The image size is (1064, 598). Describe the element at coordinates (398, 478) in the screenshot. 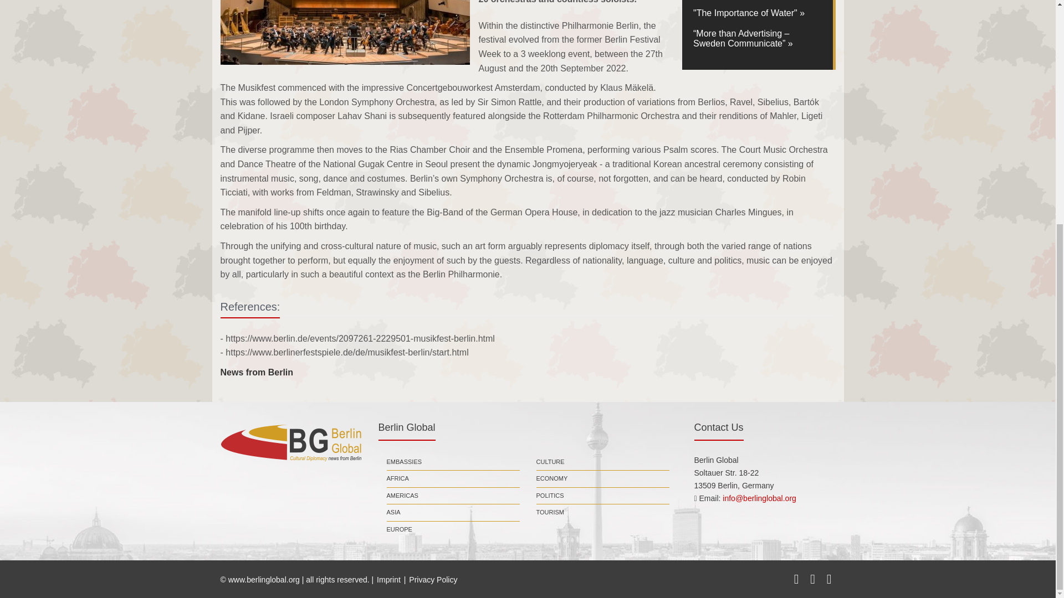

I see `AFRICA` at that location.